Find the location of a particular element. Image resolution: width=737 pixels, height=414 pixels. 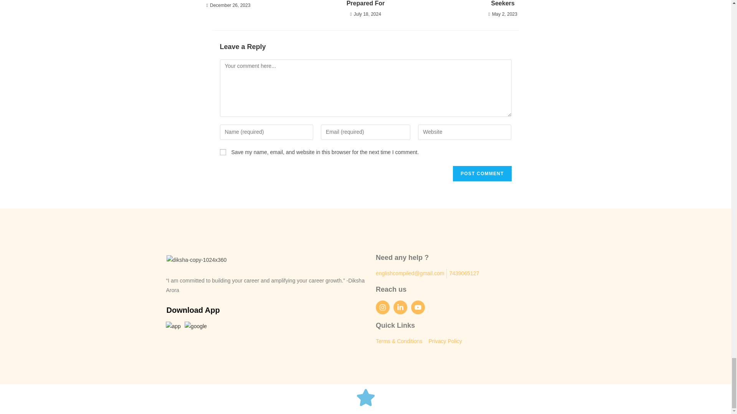

Best LinkedIn Profile Tips For Job Seekers is located at coordinates (502, 4).